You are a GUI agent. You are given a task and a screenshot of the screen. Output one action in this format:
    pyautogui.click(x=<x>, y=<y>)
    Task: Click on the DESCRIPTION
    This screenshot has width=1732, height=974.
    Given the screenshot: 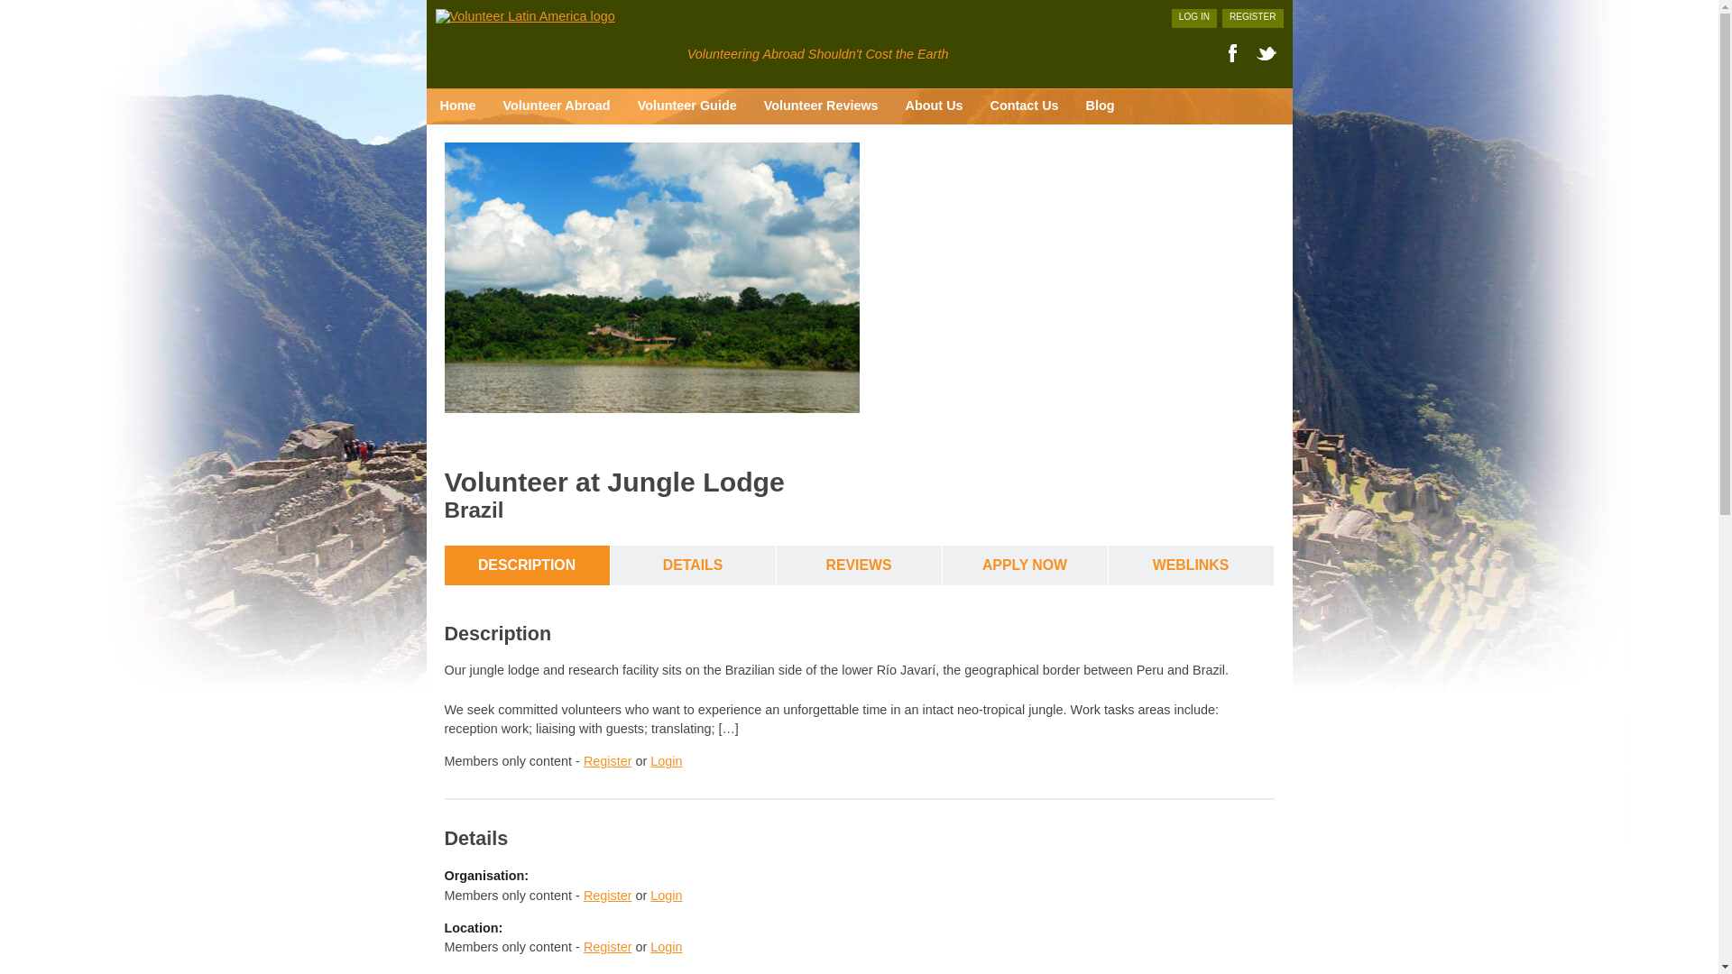 What is the action you would take?
    pyautogui.click(x=526, y=565)
    